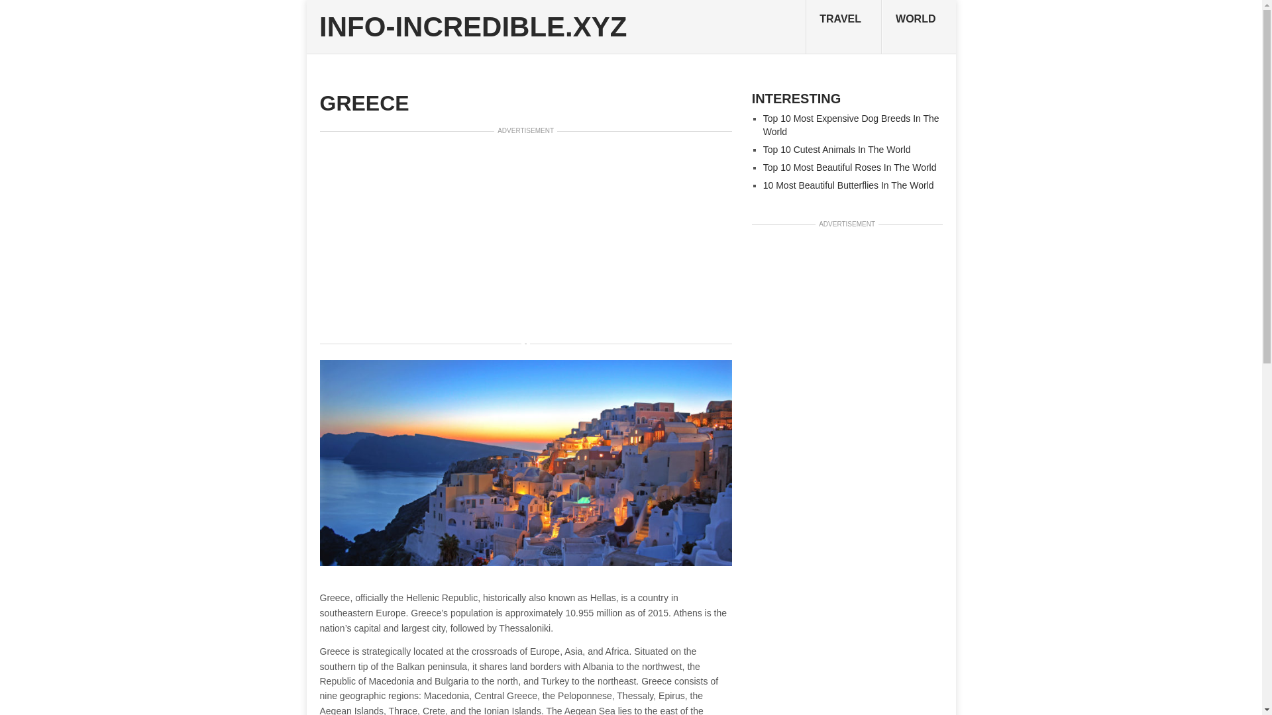 This screenshot has width=1272, height=715. I want to click on TRAVEL, so click(843, 27).